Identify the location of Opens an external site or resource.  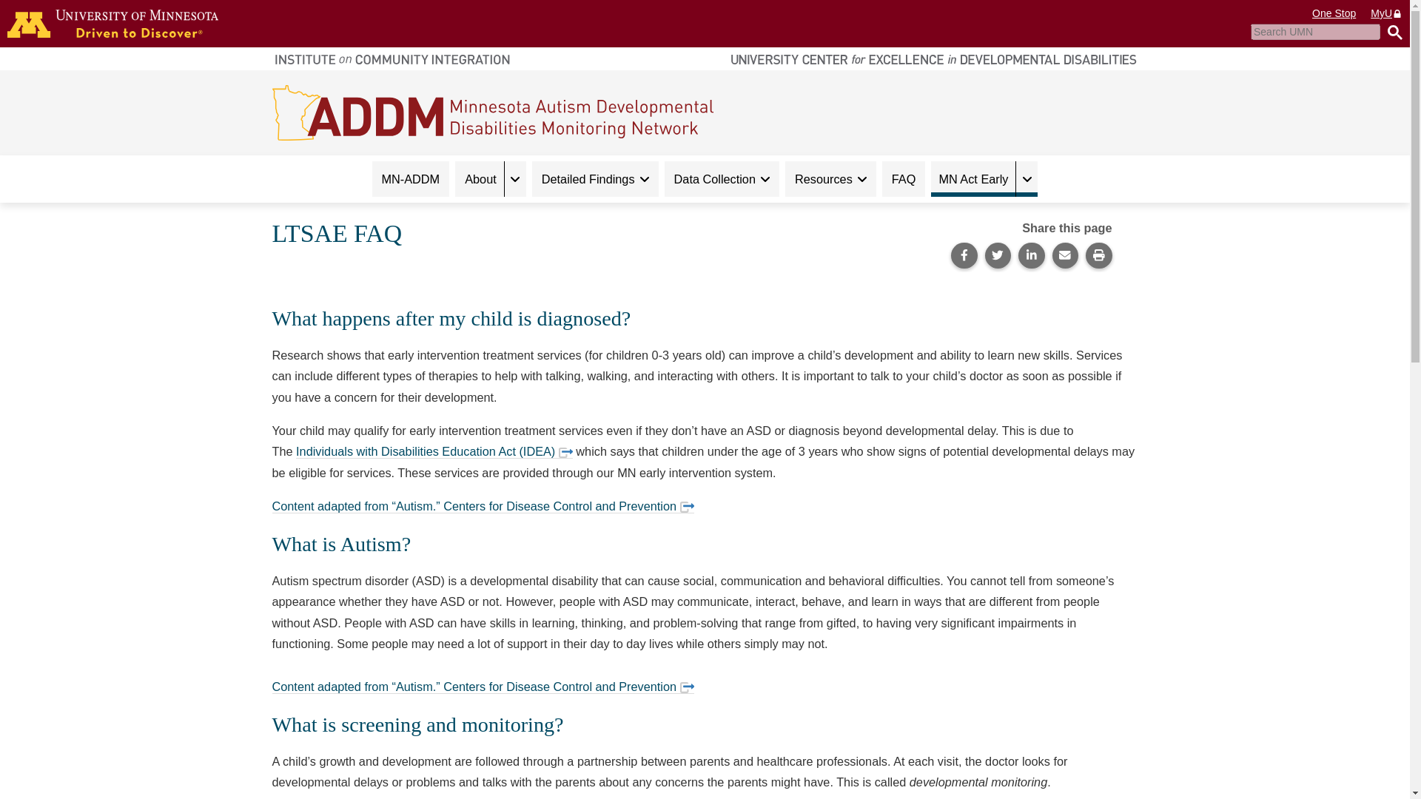
(687, 688).